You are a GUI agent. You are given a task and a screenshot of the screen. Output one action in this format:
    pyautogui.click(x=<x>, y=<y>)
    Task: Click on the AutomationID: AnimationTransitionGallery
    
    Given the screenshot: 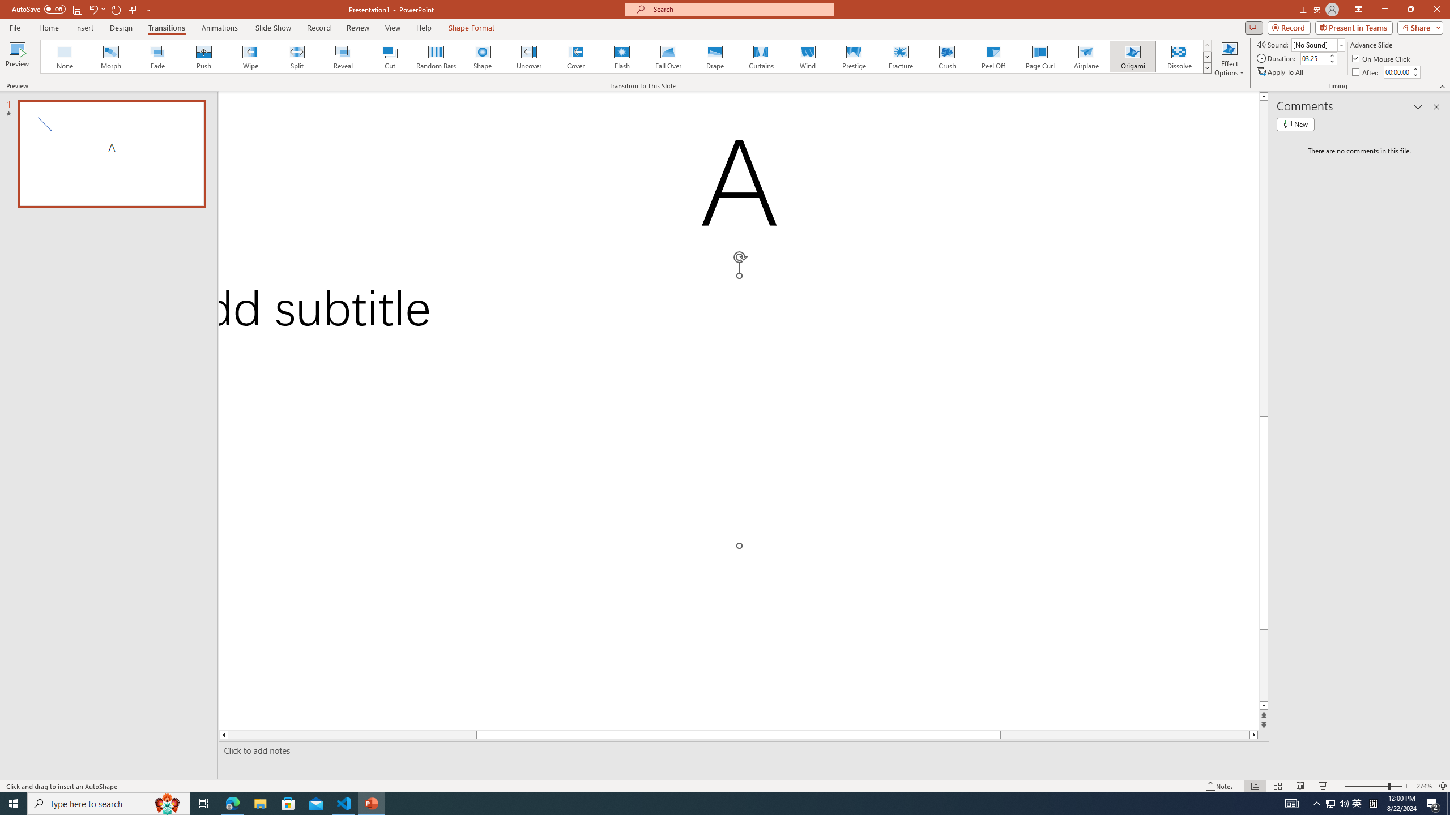 What is the action you would take?
    pyautogui.click(x=626, y=57)
    